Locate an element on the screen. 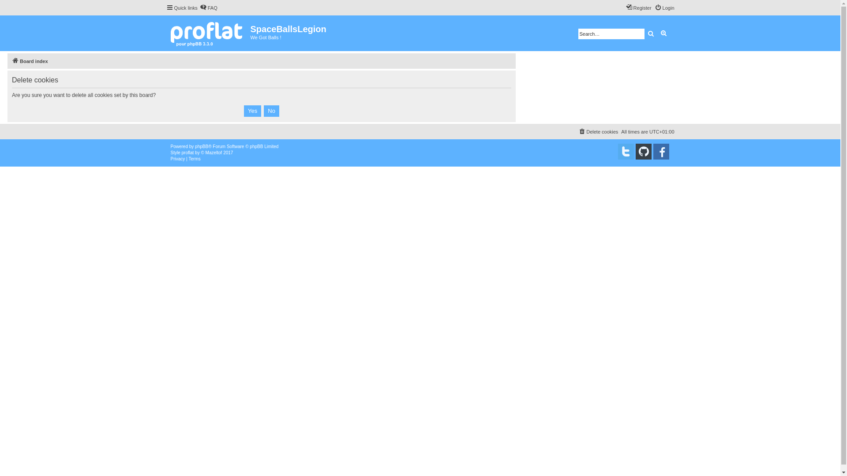 The height and width of the screenshot is (476, 847). Login is located at coordinates (664, 8).